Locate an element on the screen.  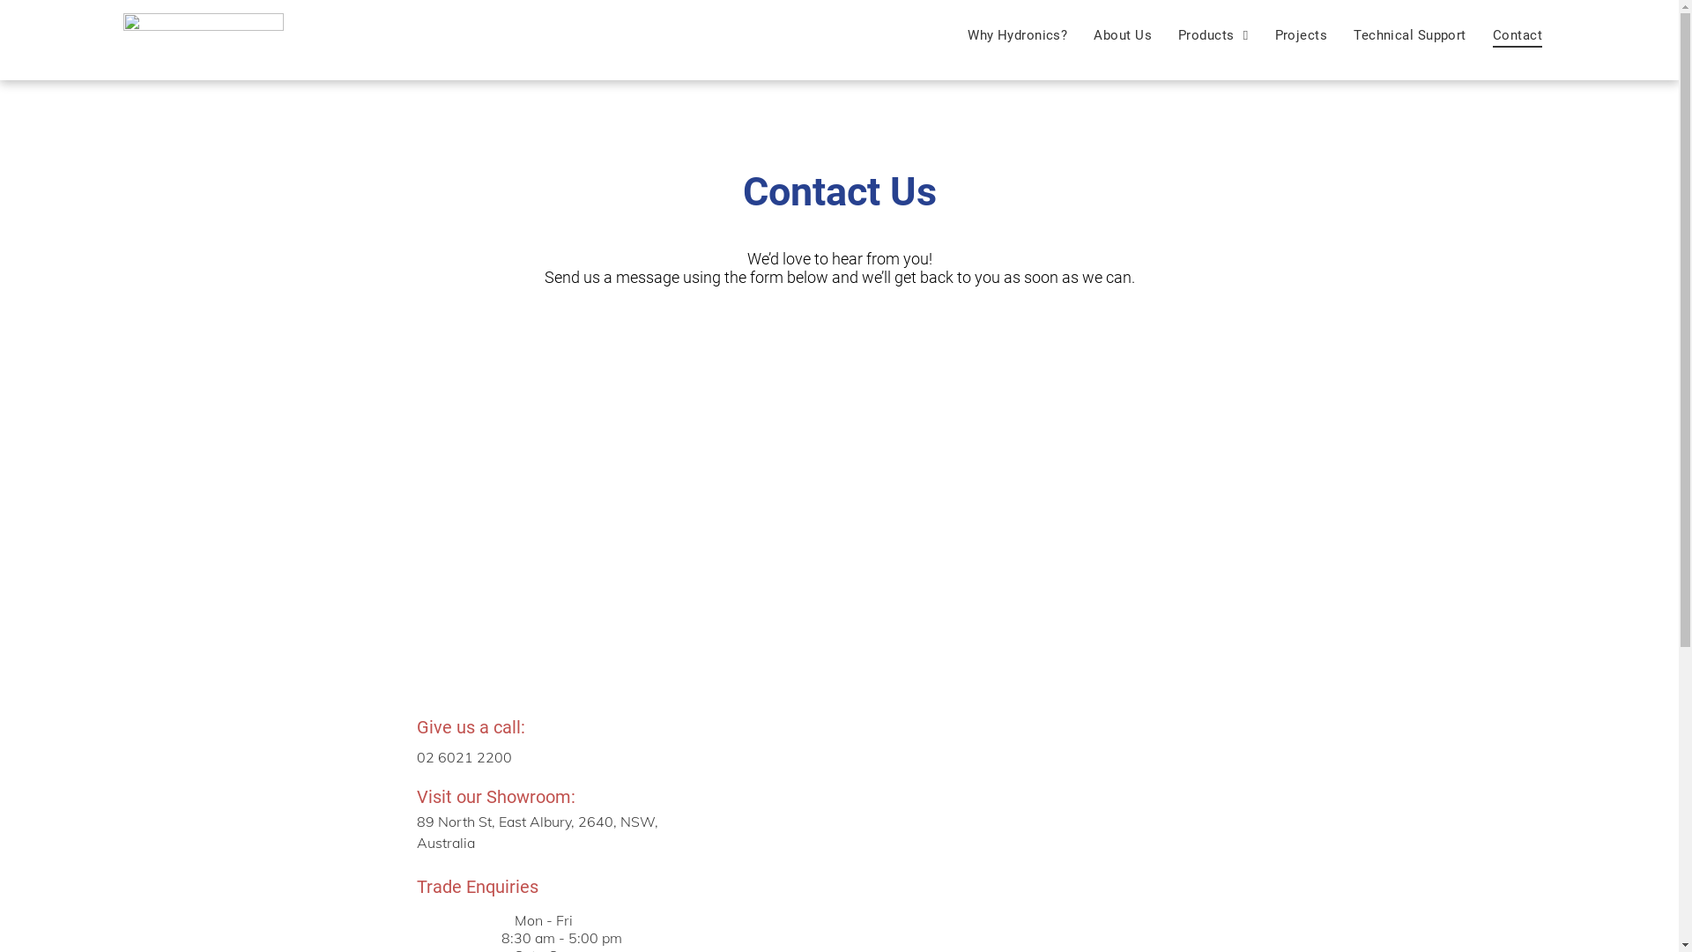
About Us is located at coordinates (1123, 35).